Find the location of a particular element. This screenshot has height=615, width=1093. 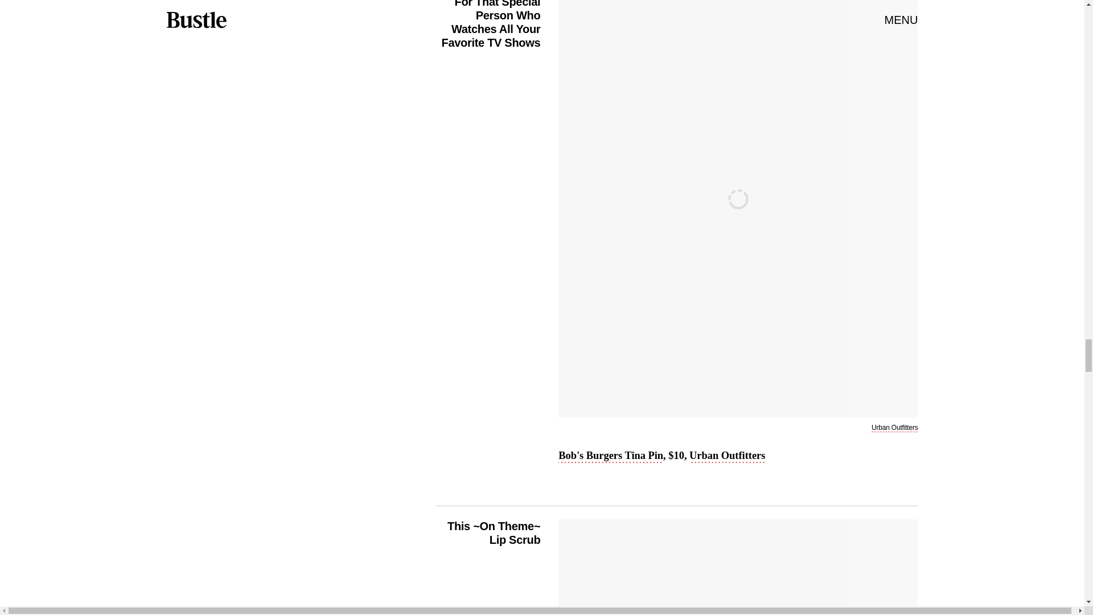

Urban Outfitters is located at coordinates (894, 428).